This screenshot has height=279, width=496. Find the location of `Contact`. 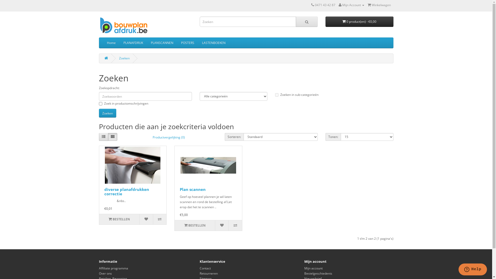

Contact is located at coordinates (205, 268).